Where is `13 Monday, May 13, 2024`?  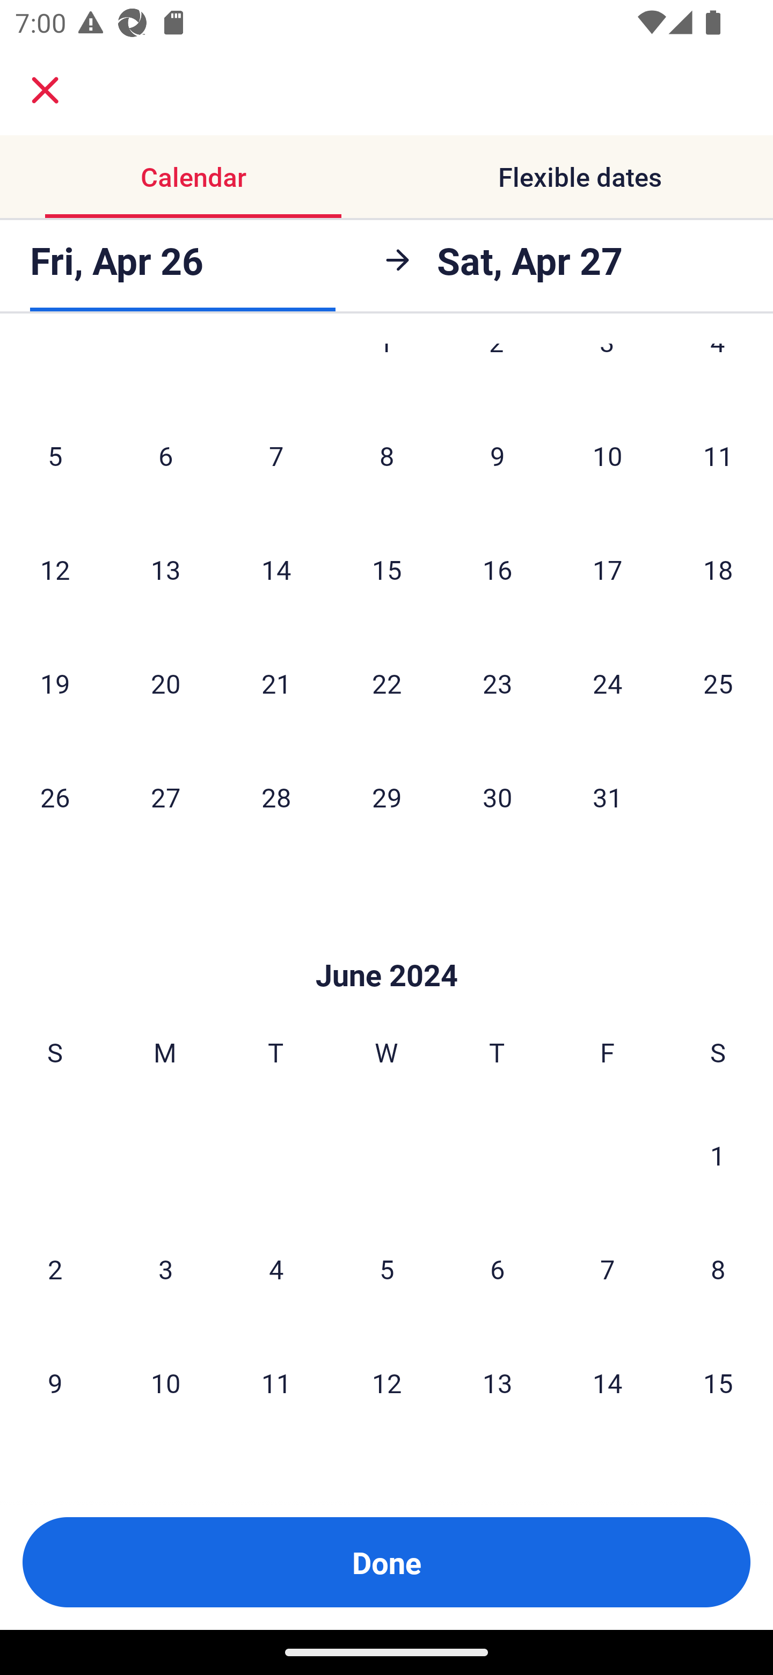
13 Monday, May 13, 2024 is located at coordinates (165, 569).